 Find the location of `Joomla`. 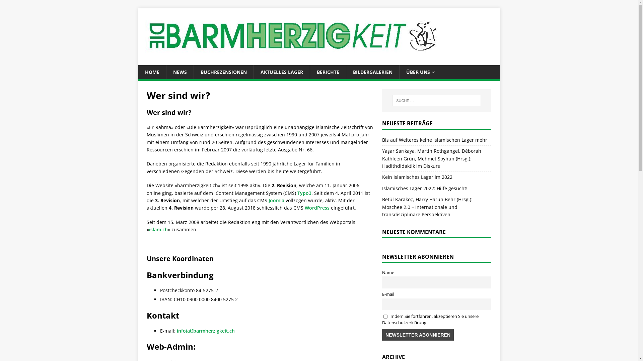

Joomla is located at coordinates (277, 201).